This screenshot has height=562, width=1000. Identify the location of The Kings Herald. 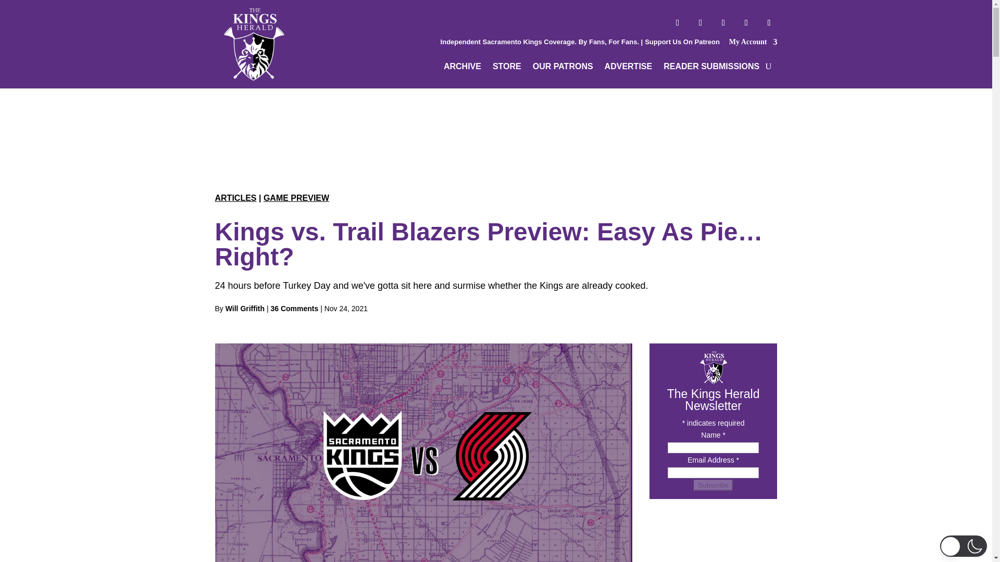
(254, 44).